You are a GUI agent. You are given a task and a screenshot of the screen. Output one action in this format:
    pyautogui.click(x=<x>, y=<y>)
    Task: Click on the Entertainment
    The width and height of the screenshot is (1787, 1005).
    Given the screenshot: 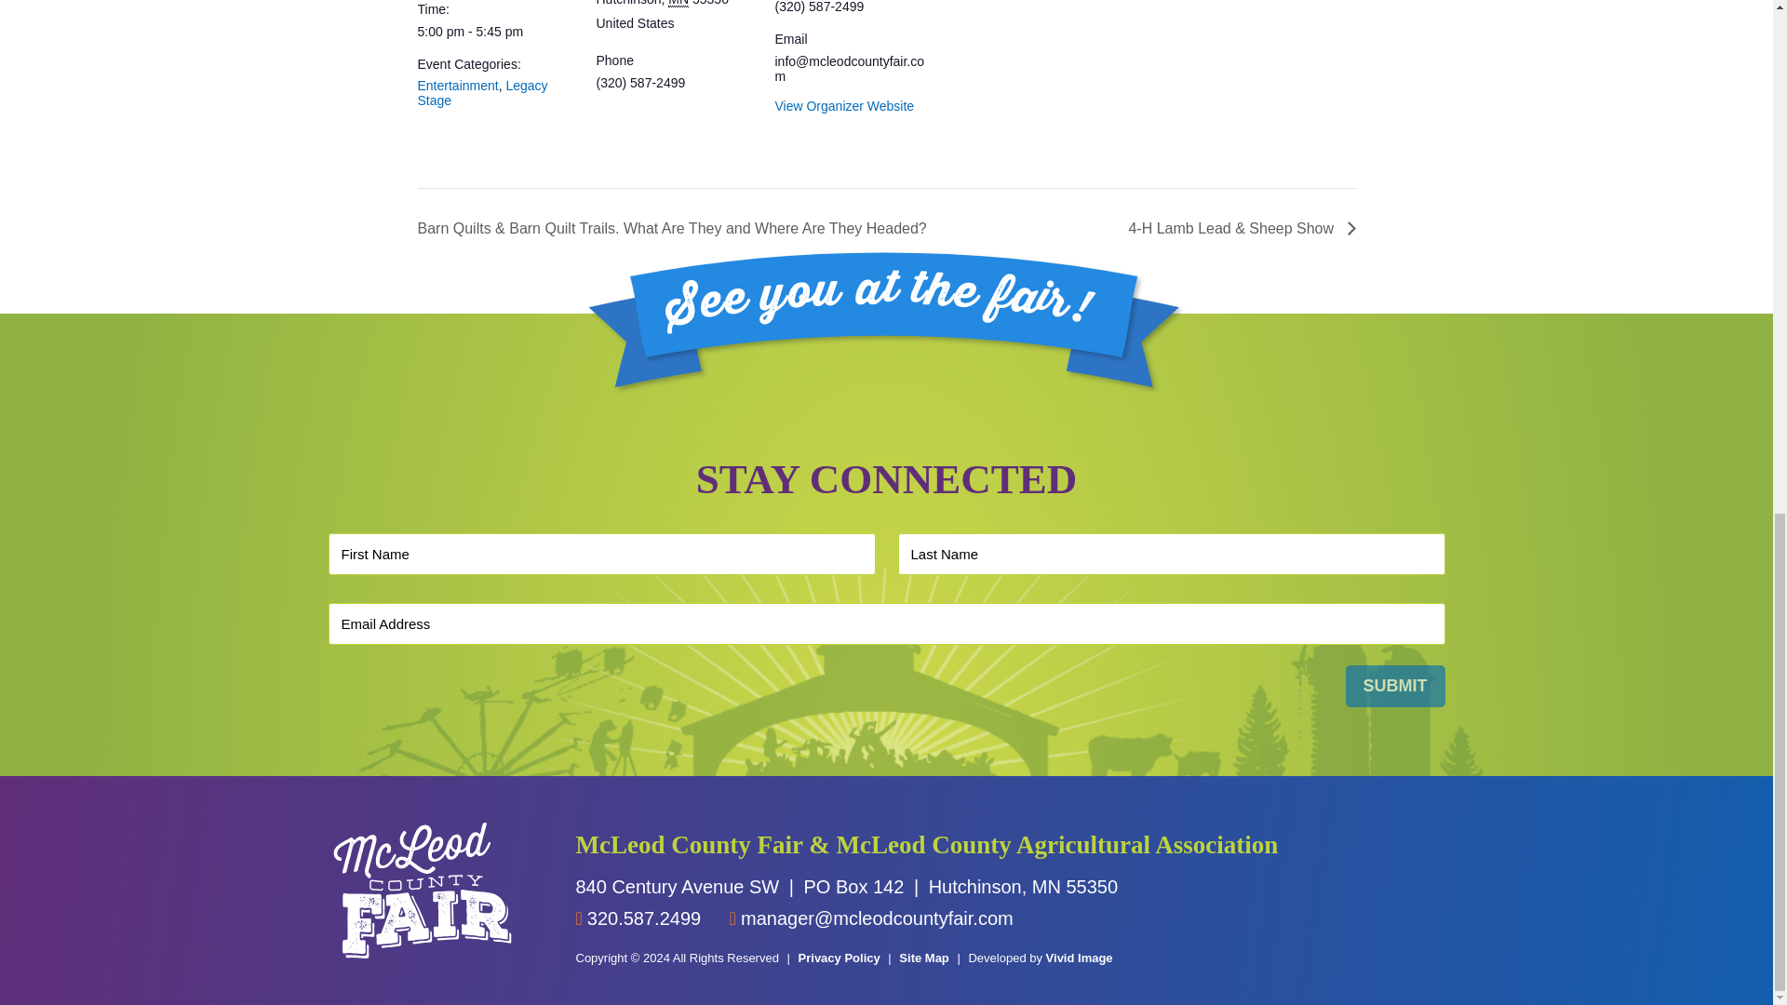 What is the action you would take?
    pyautogui.click(x=457, y=86)
    